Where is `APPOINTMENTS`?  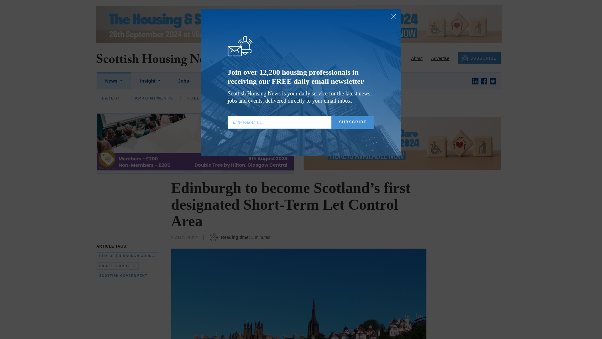
APPOINTMENTS is located at coordinates (154, 98).